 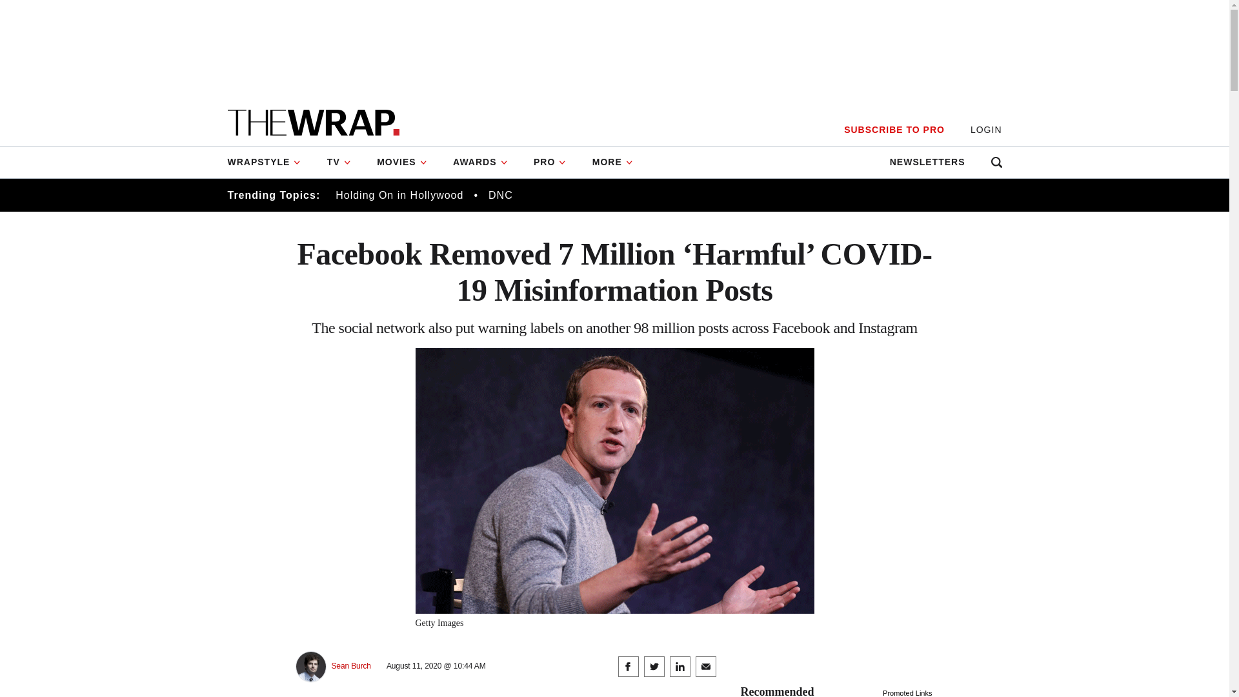 I want to click on WRAPSTYLE, so click(x=270, y=162).